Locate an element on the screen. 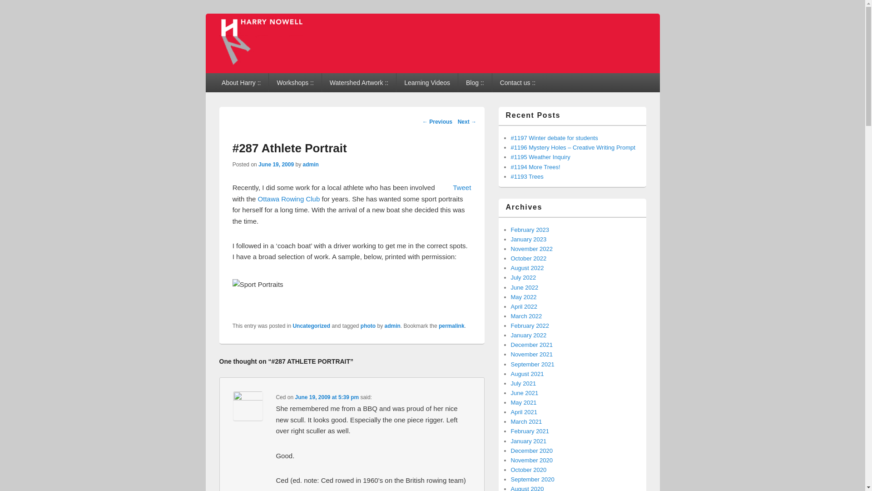 Image resolution: width=872 pixels, height=491 pixels. Tweet is located at coordinates (461, 187).